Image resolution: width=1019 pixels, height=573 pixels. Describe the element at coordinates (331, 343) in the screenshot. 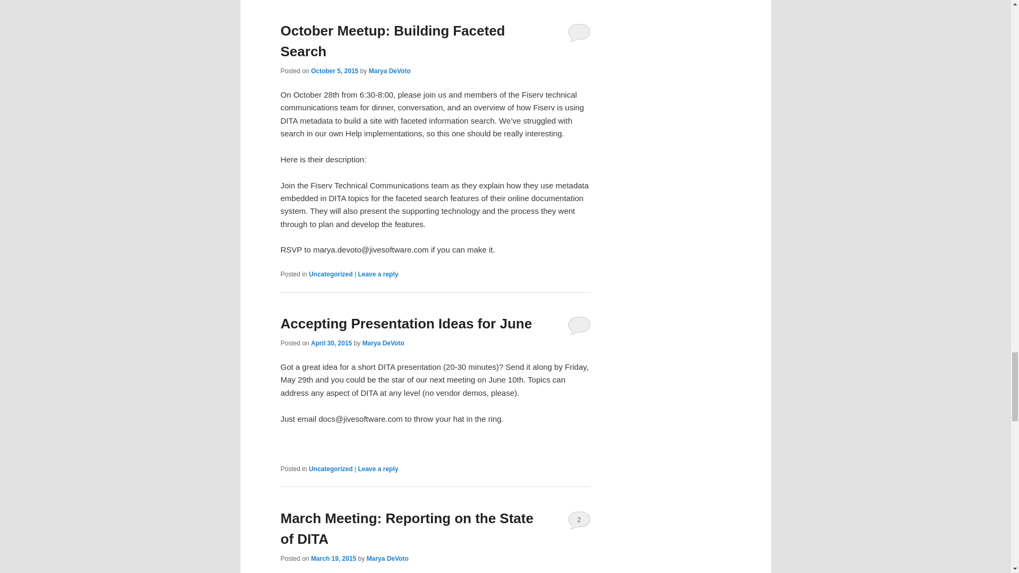

I see `11:28 am` at that location.